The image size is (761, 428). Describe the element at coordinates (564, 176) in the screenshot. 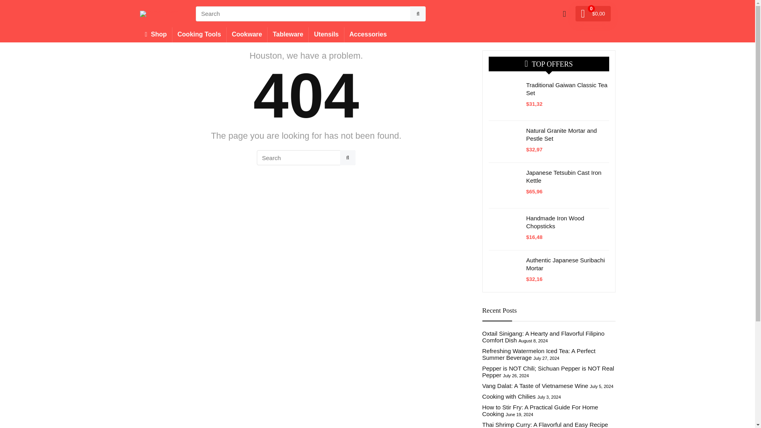

I see `Japanese Tetsubin Cast Iron Kettle` at that location.